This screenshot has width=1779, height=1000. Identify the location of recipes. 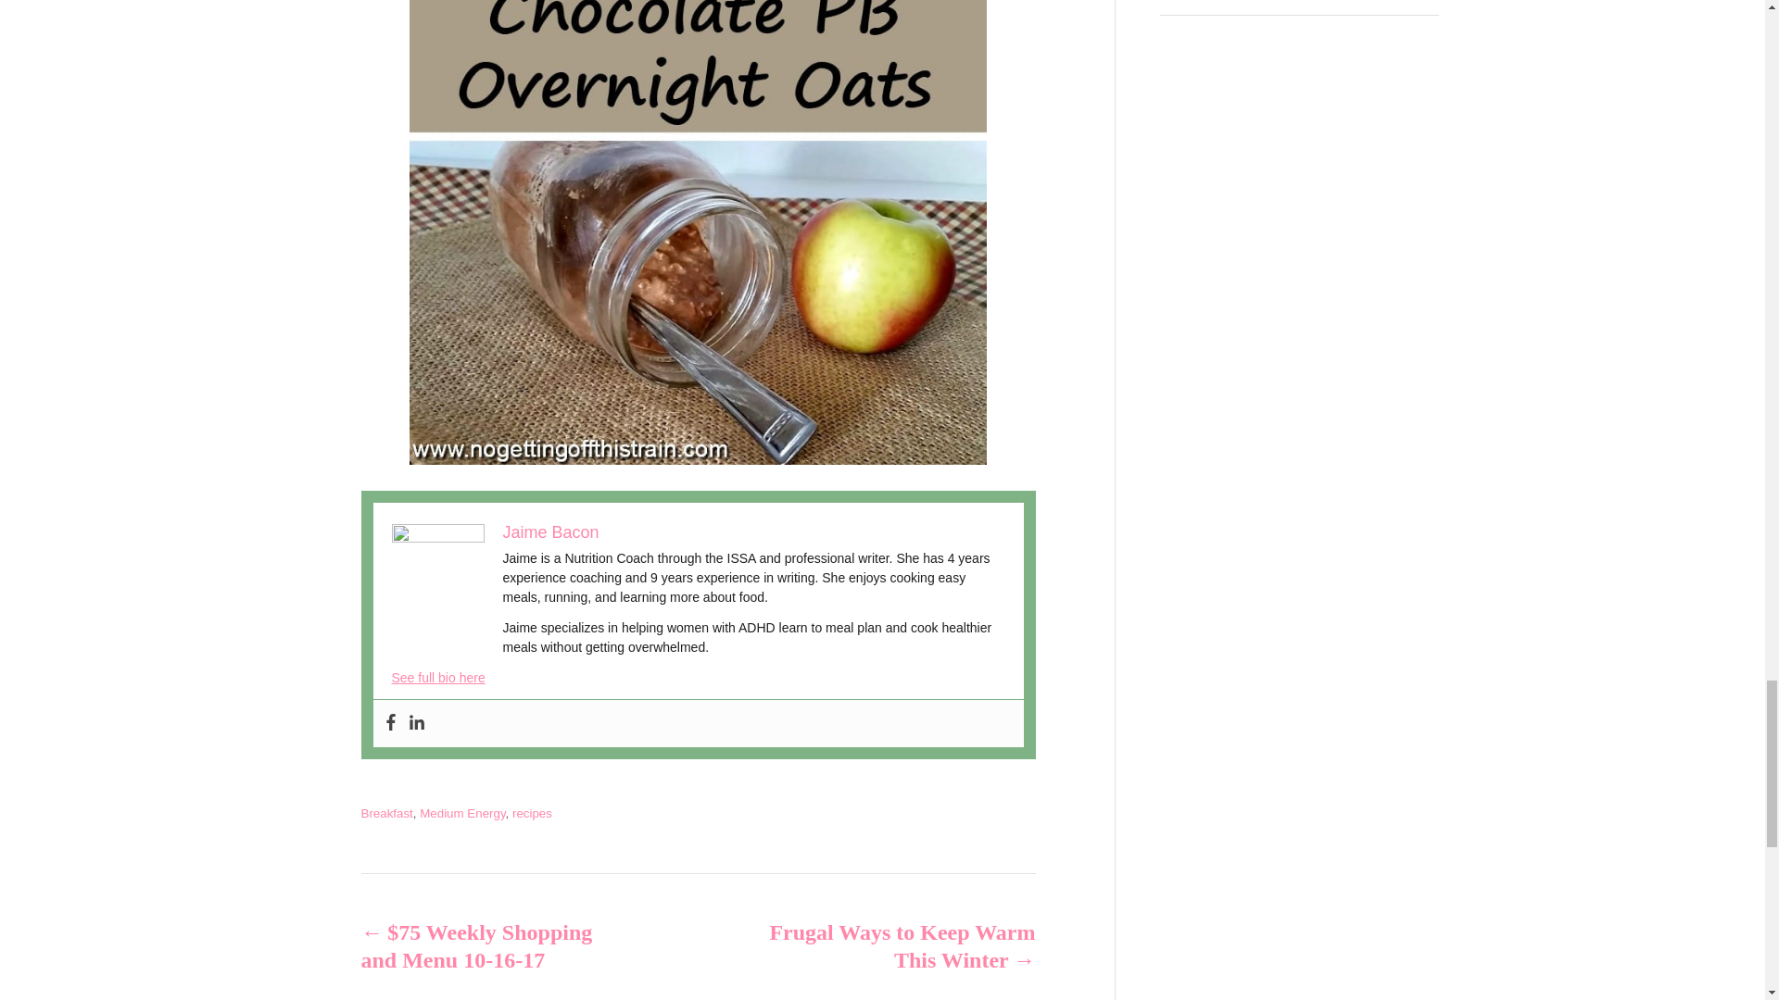
(532, 813).